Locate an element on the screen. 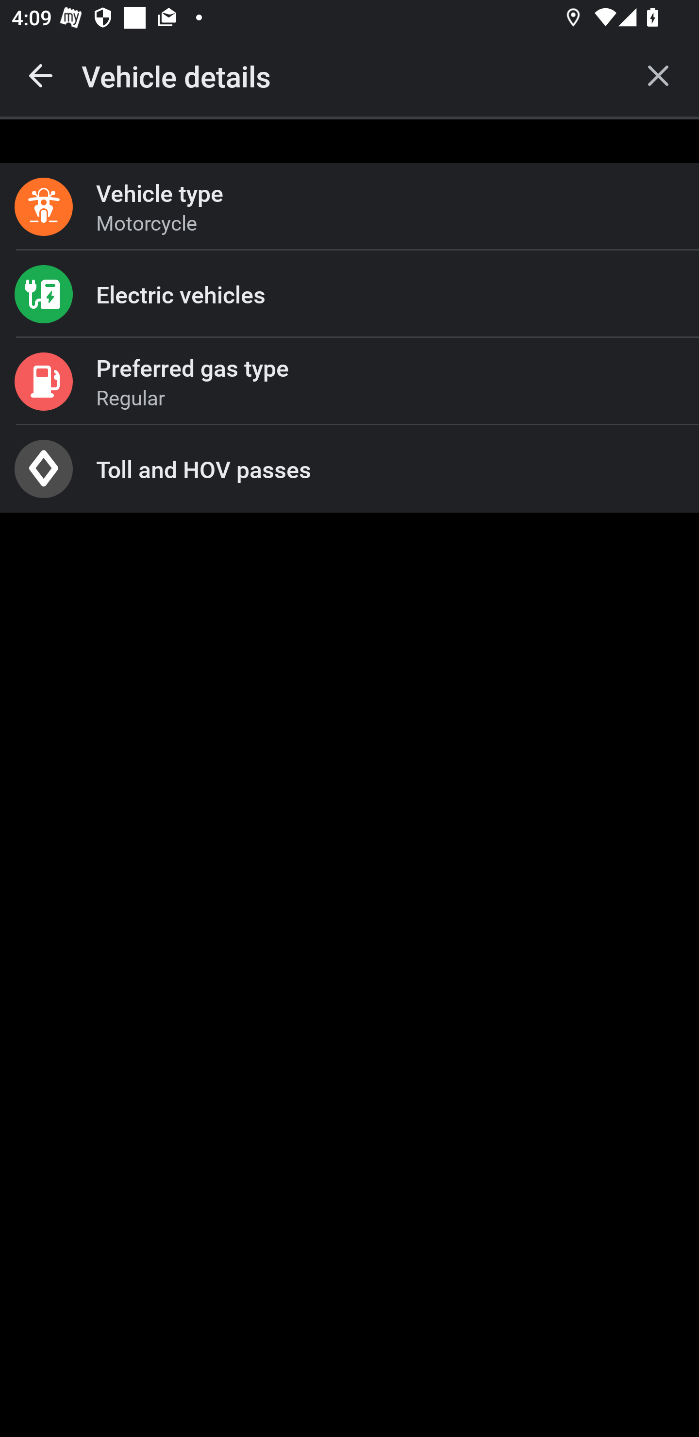 The width and height of the screenshot is (699, 1437). Vehicle type Motorcycle is located at coordinates (349, 207).